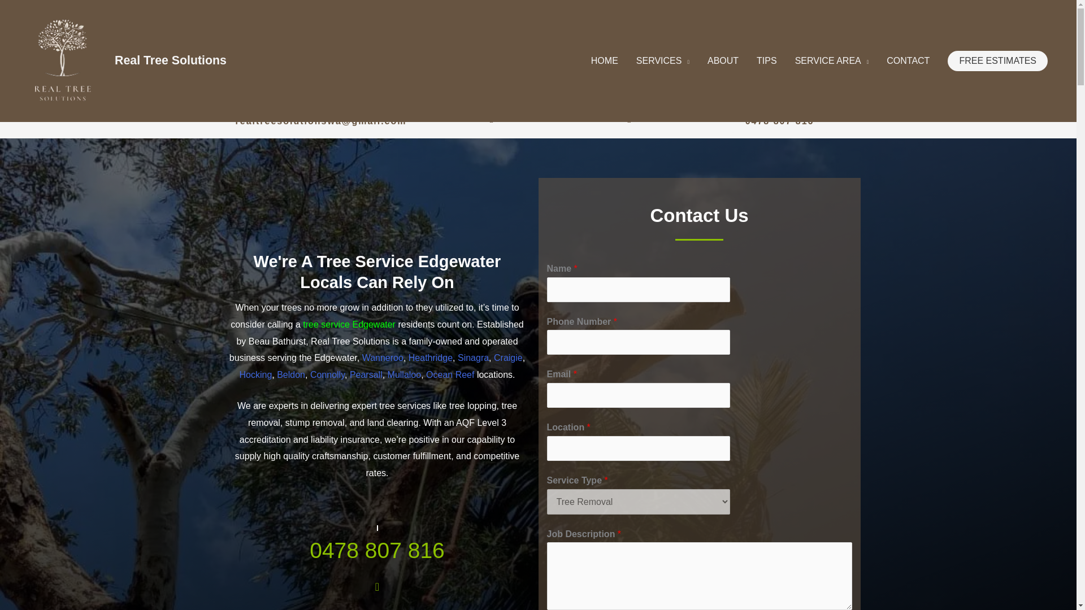 The height and width of the screenshot is (610, 1085). What do you see at coordinates (292, 374) in the screenshot?
I see `Beldon` at bounding box center [292, 374].